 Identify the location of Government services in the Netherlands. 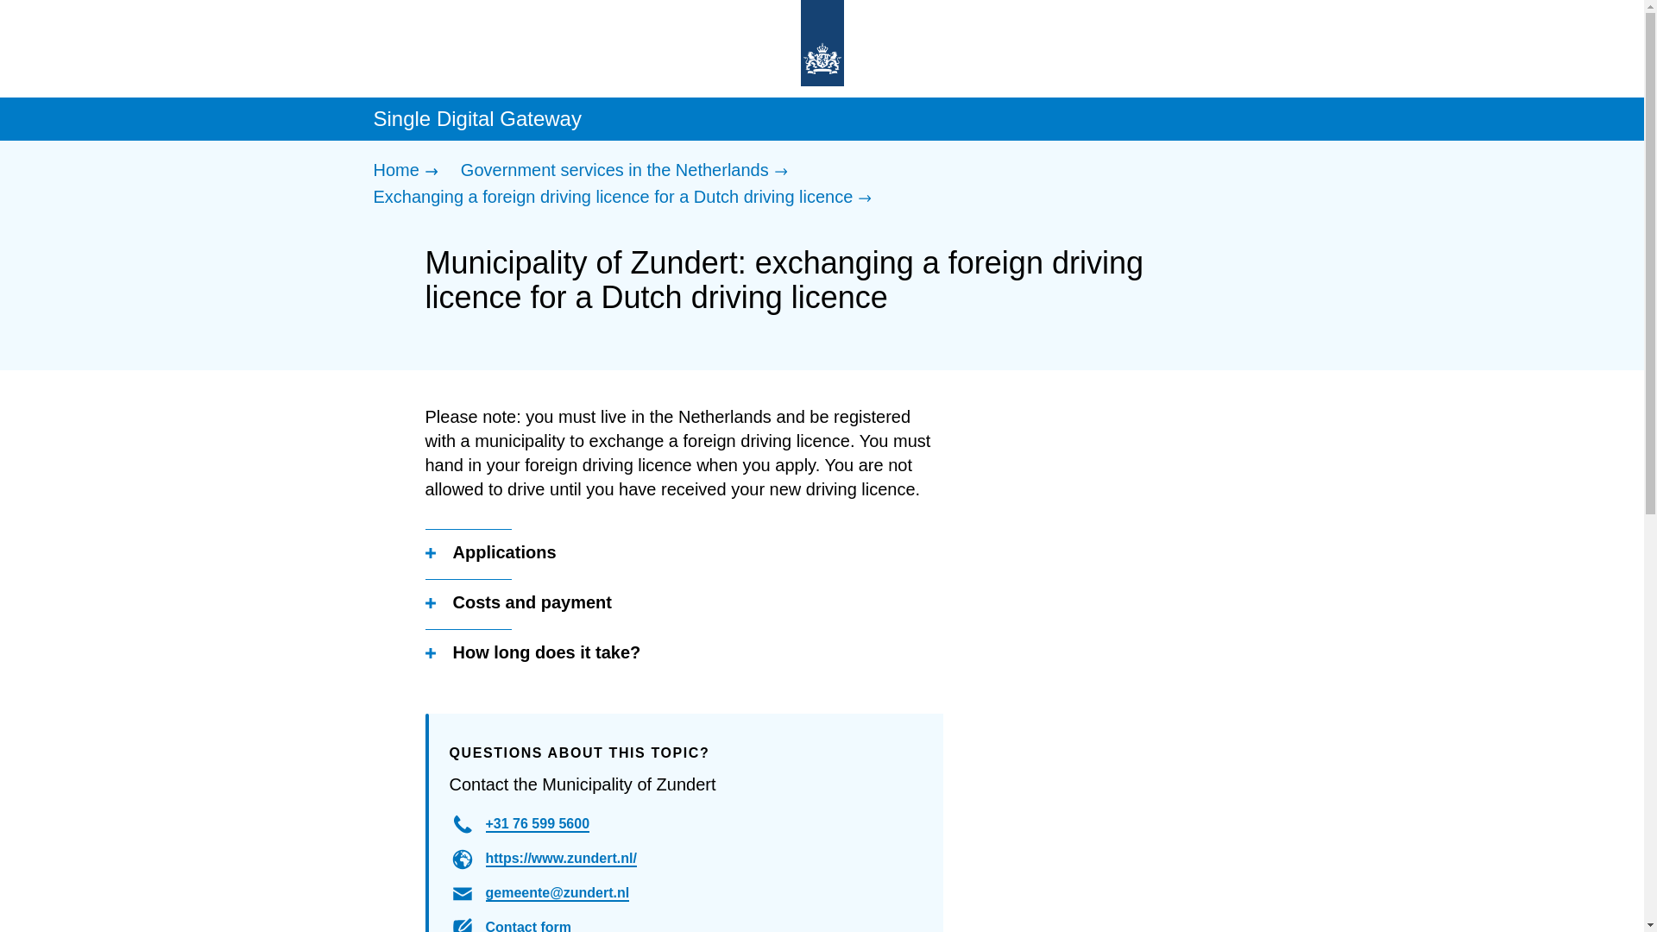
(628, 171).